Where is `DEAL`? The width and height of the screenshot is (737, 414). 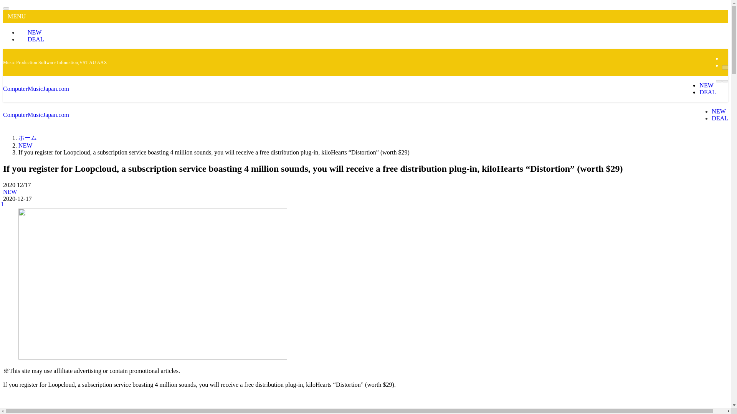
DEAL is located at coordinates (707, 92).